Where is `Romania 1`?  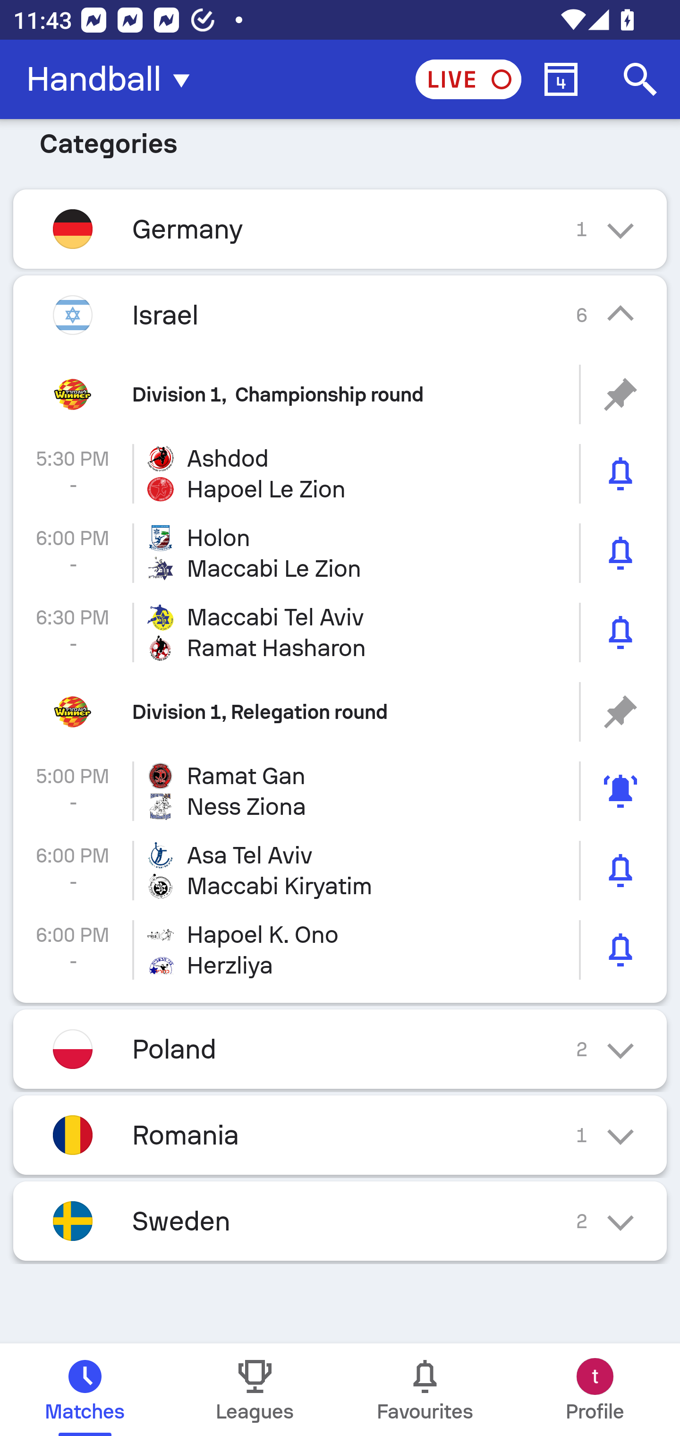 Romania 1 is located at coordinates (340, 1135).